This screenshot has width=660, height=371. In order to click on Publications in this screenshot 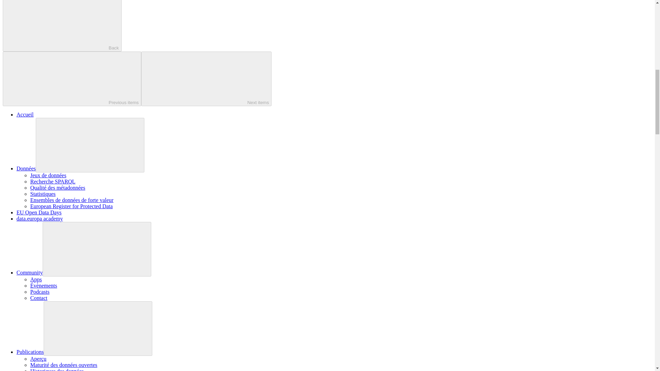, I will do `click(30, 352)`.